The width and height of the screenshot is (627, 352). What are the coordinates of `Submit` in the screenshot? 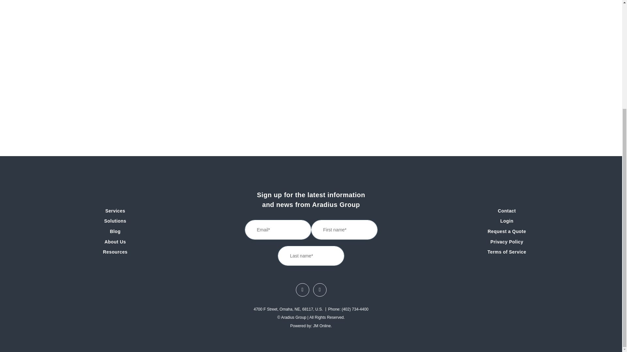 It's located at (363, 254).